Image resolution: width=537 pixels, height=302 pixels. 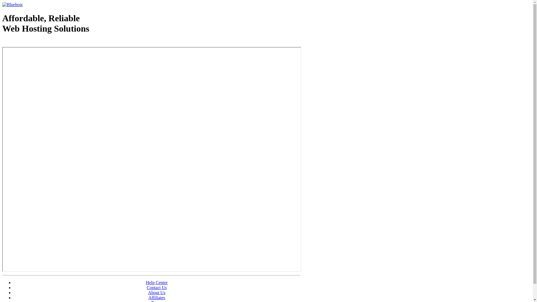 I want to click on Affiliates, so click(x=157, y=298).